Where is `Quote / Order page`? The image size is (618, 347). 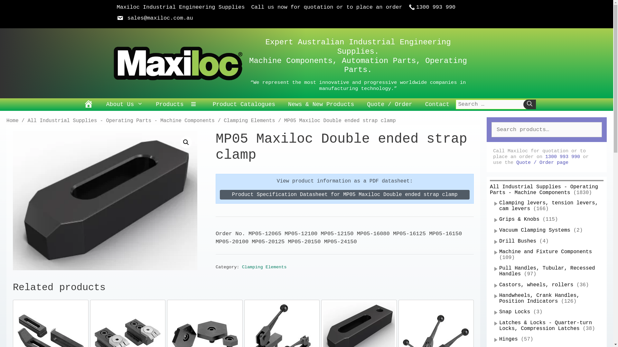
Quote / Order page is located at coordinates (542, 163).